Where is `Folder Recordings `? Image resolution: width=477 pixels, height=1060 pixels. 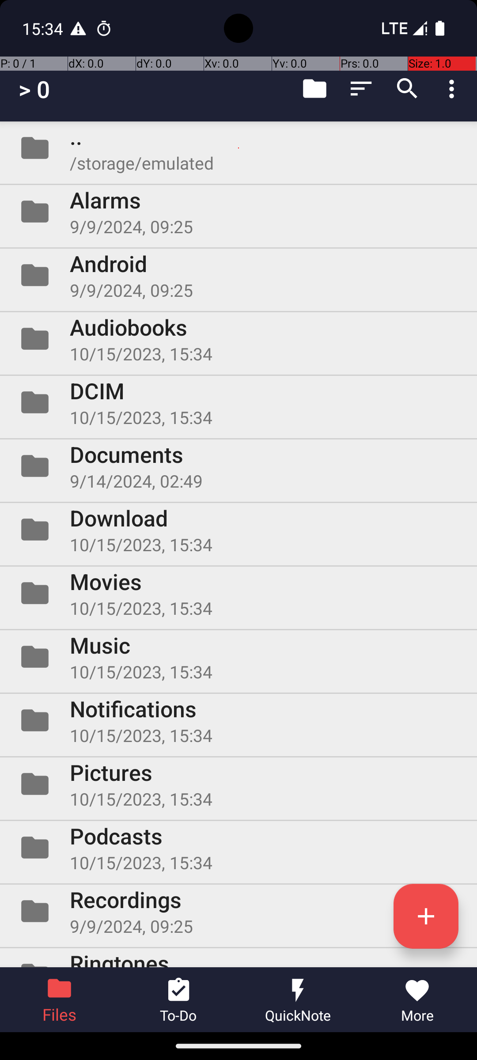 Folder Recordings  is located at coordinates (238, 911).